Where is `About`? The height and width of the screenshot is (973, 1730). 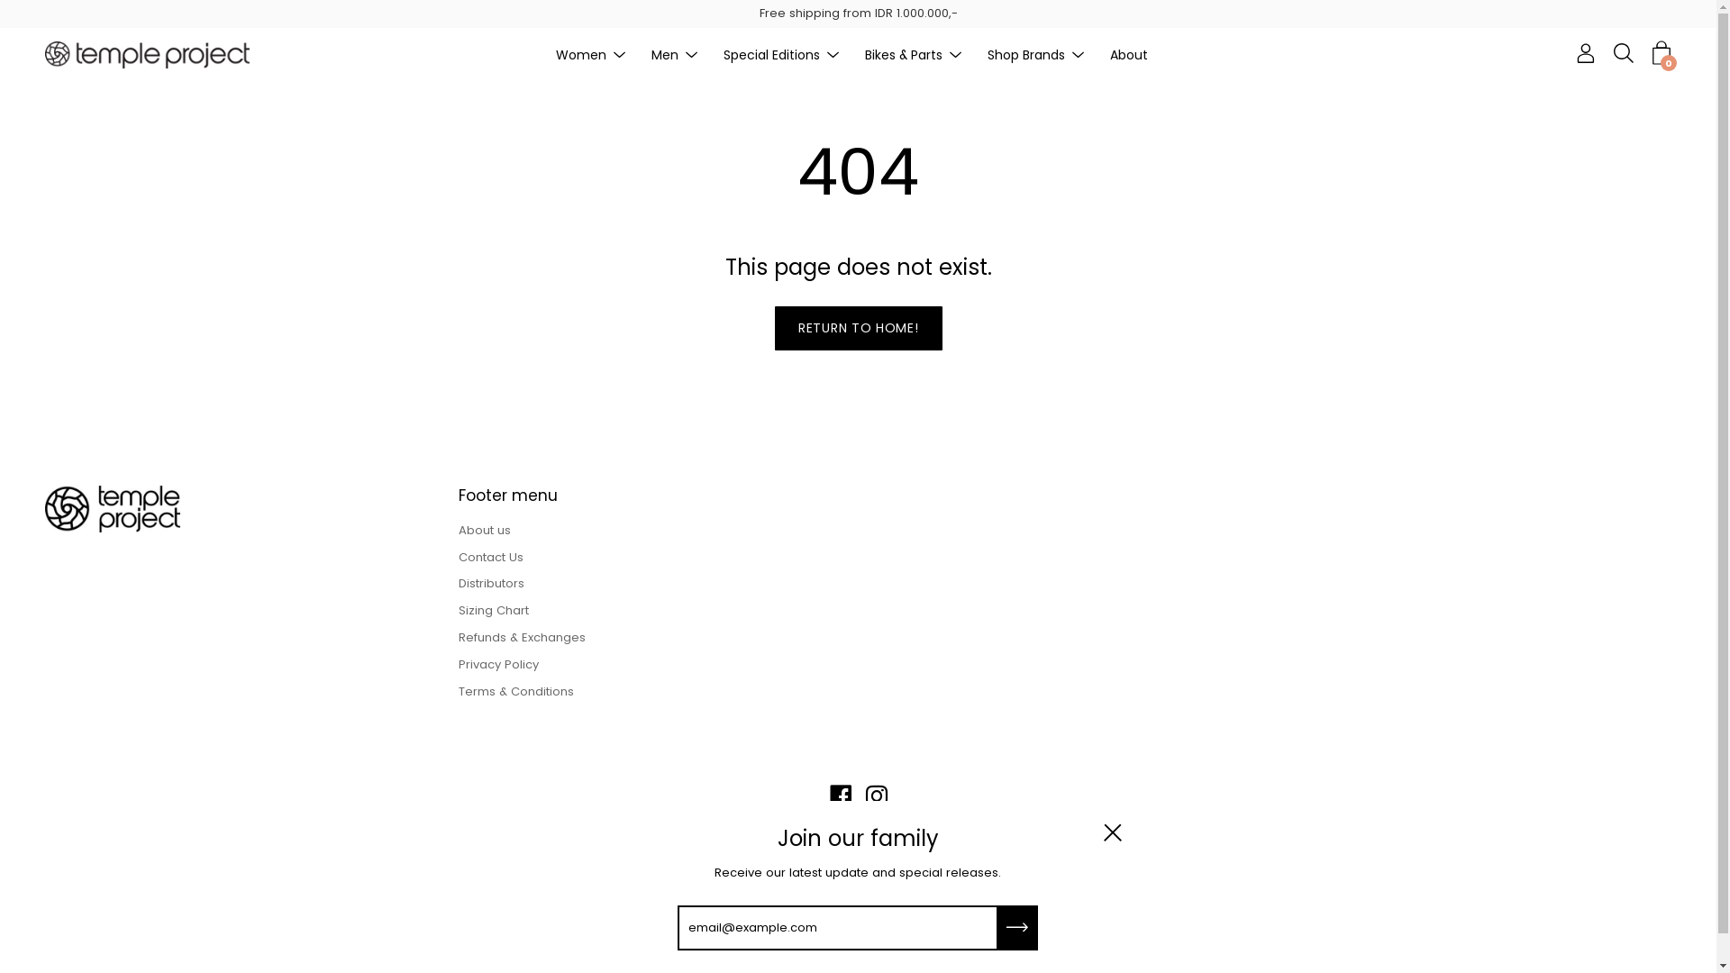 About is located at coordinates (1129, 55).